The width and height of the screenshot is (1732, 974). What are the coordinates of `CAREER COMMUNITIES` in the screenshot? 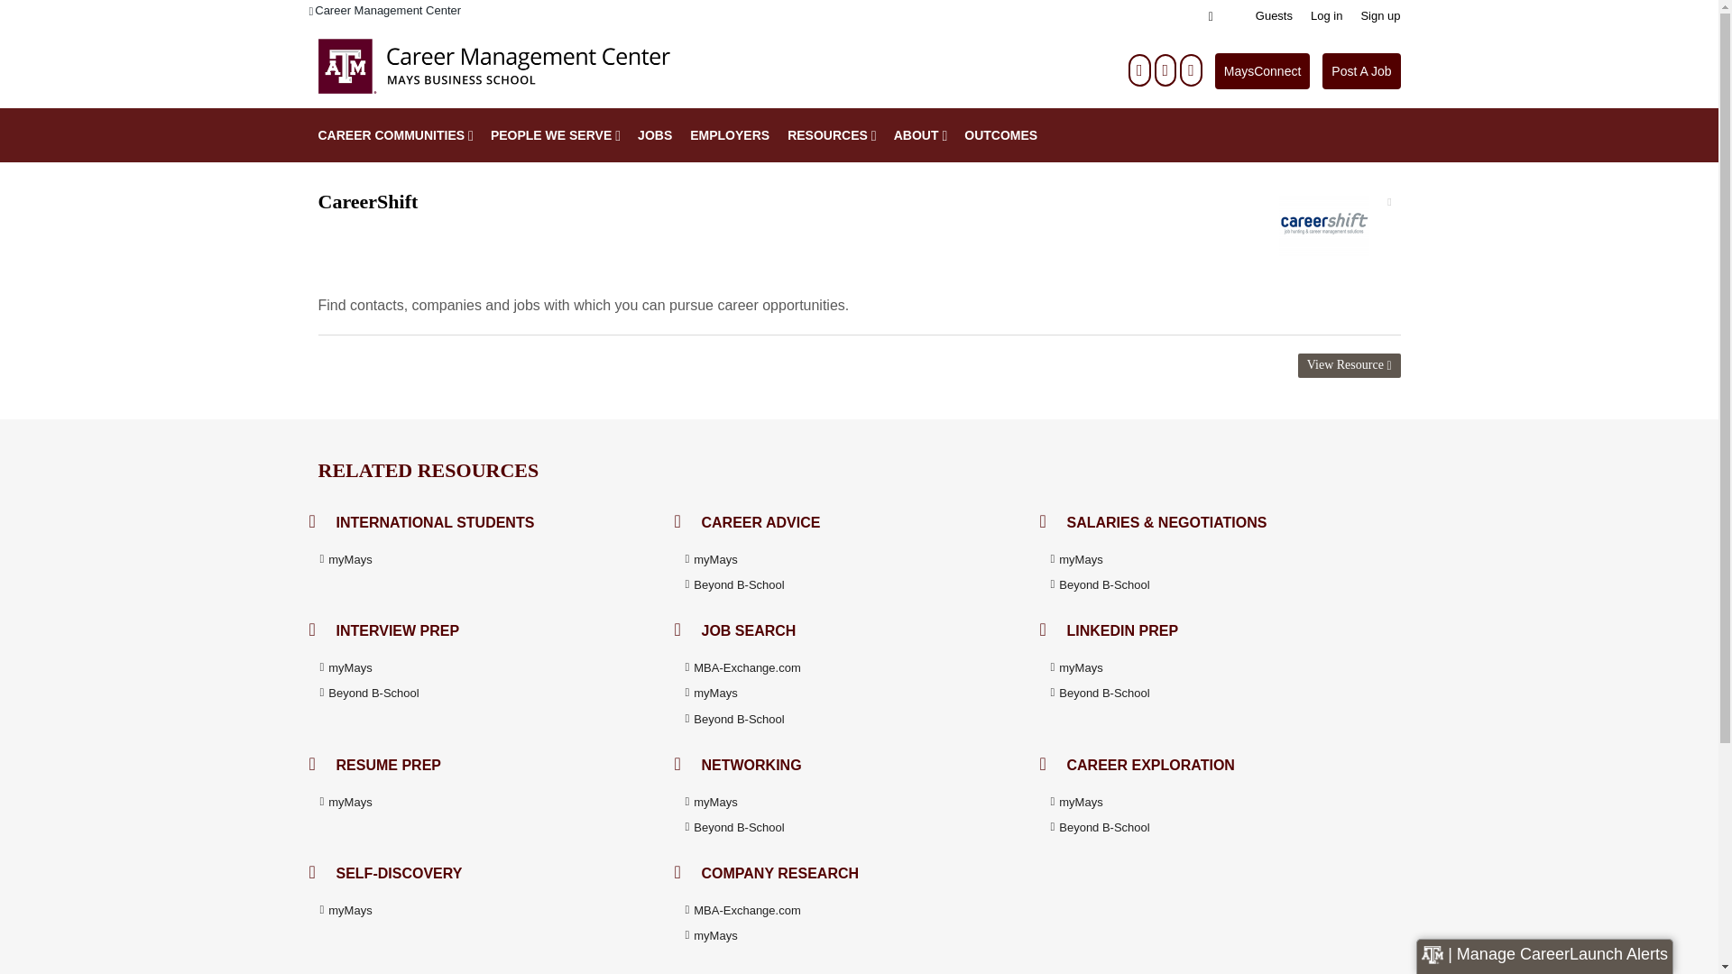 It's located at (386, 135).